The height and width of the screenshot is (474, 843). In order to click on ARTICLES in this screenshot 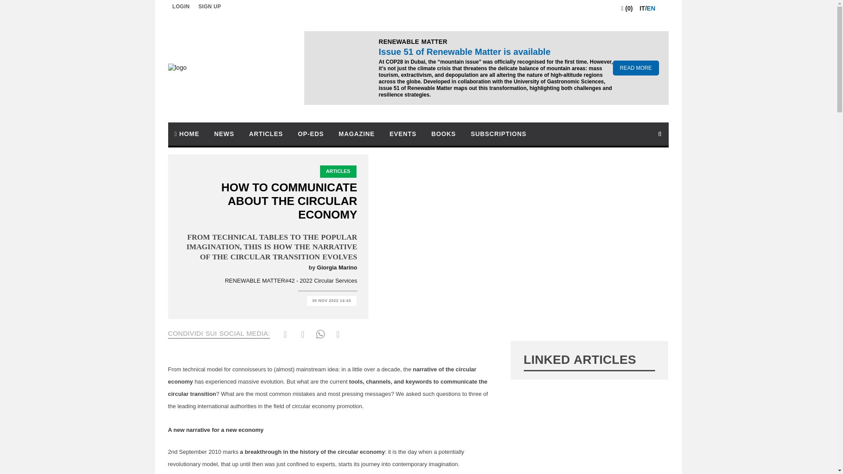, I will do `click(266, 133)`.